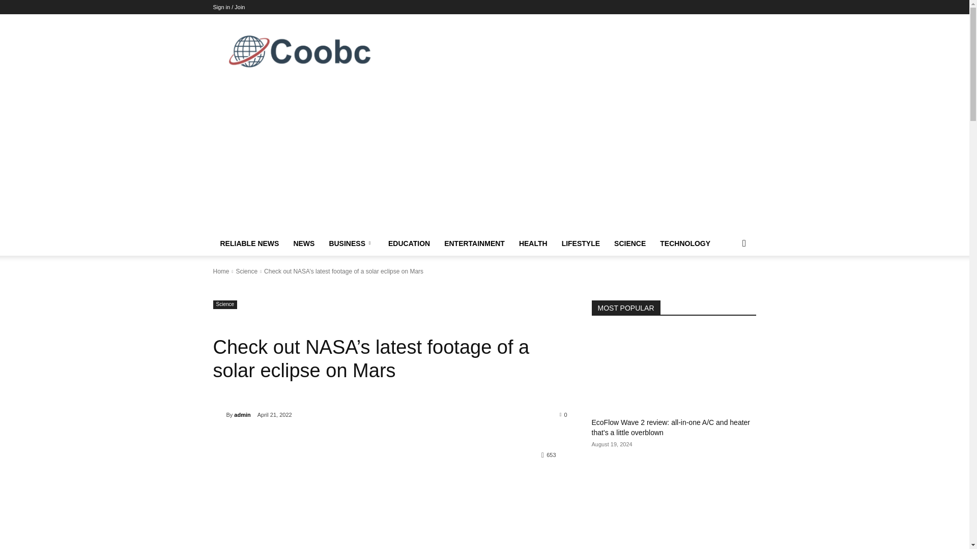 This screenshot has width=977, height=549. Describe the element at coordinates (246, 271) in the screenshot. I see `View all posts in Science` at that location.